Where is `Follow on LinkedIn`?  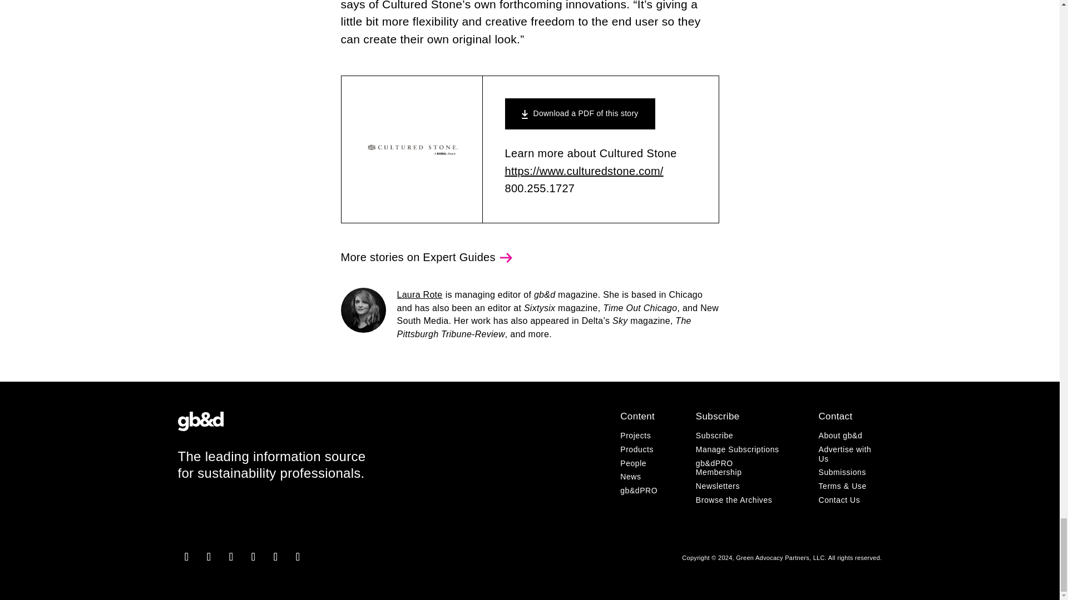
Follow on LinkedIn is located at coordinates (231, 557).